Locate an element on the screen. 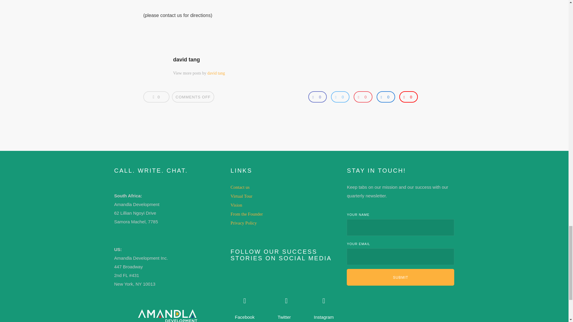 The image size is (573, 322). 0 is located at coordinates (386, 97).